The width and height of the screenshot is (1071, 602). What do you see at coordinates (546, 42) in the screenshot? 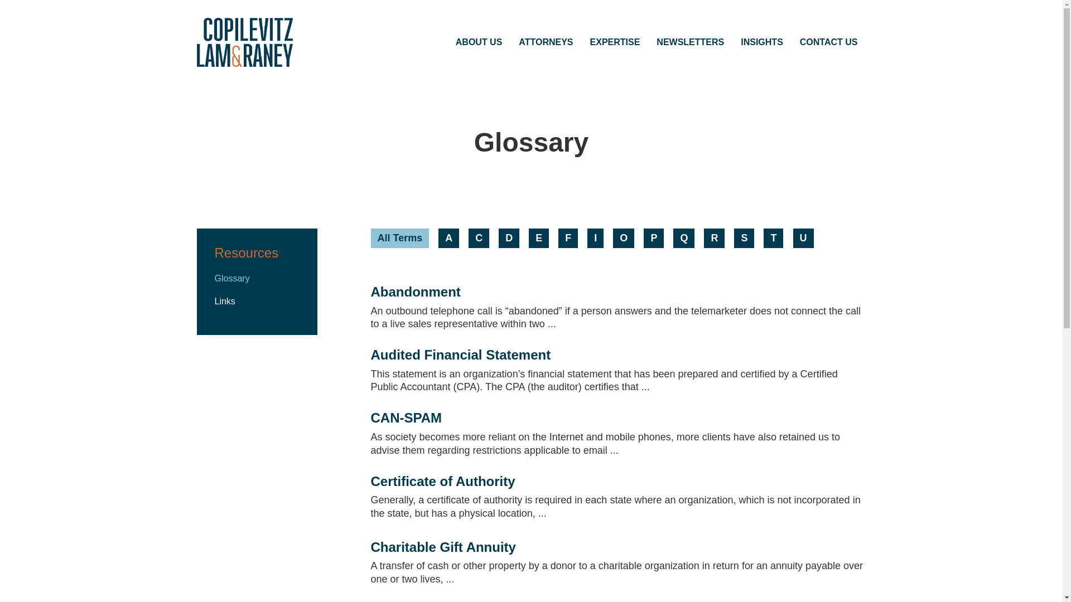
I see `ATTORNEYS` at bounding box center [546, 42].